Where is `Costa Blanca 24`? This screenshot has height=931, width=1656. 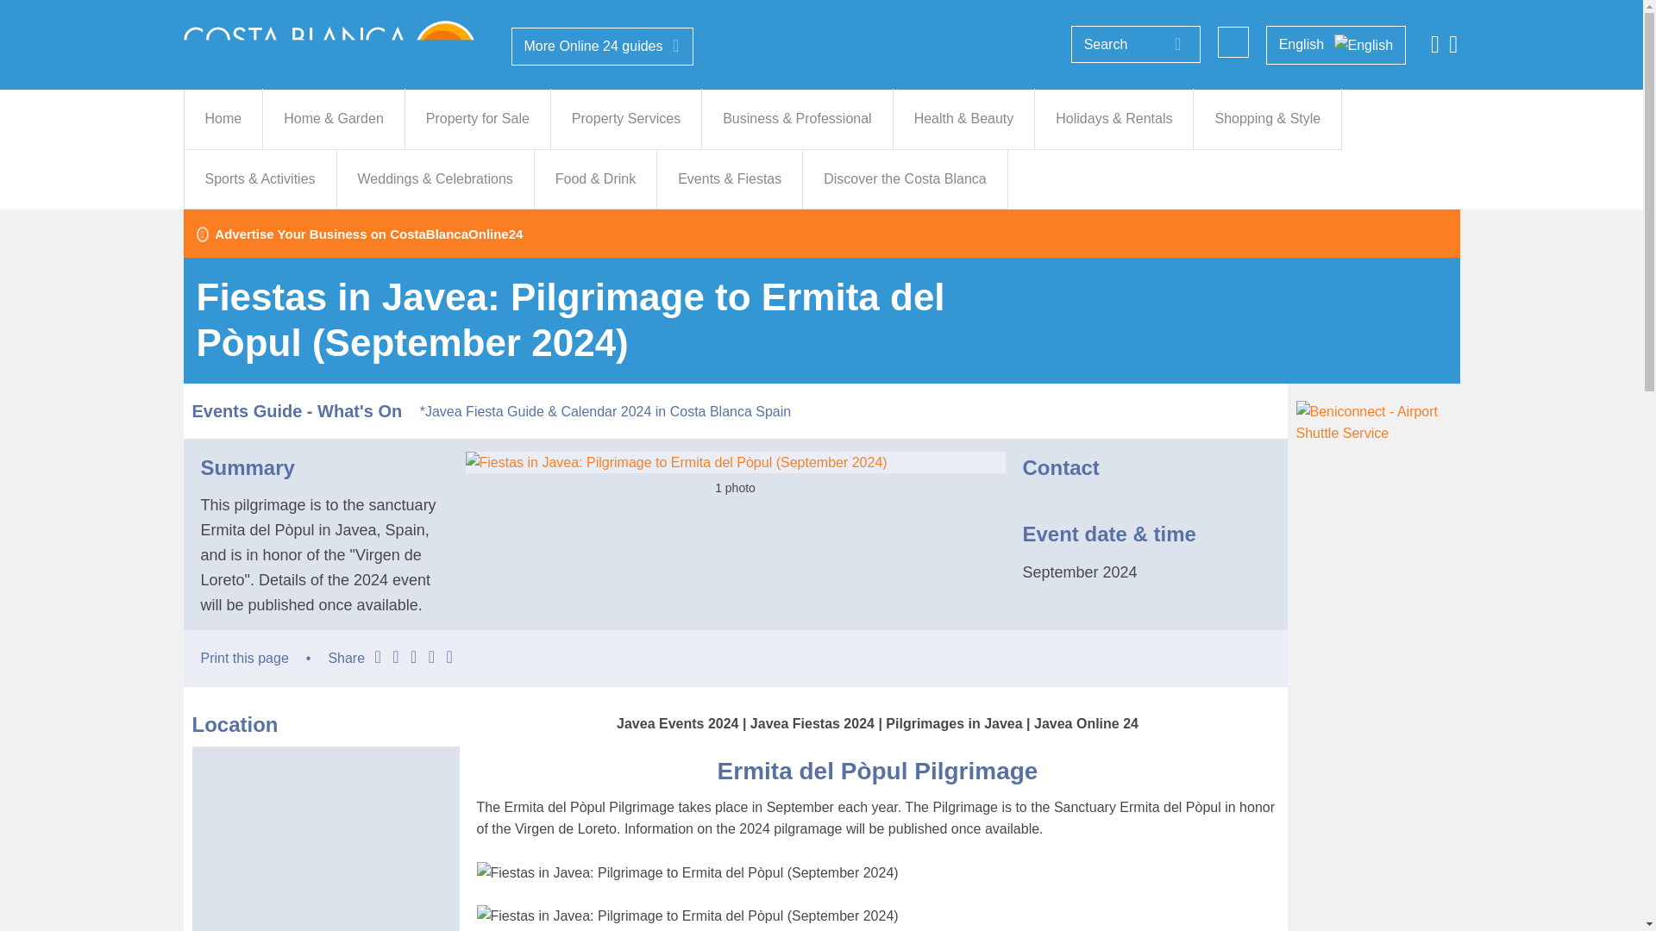 Costa Blanca 24 is located at coordinates (329, 50).